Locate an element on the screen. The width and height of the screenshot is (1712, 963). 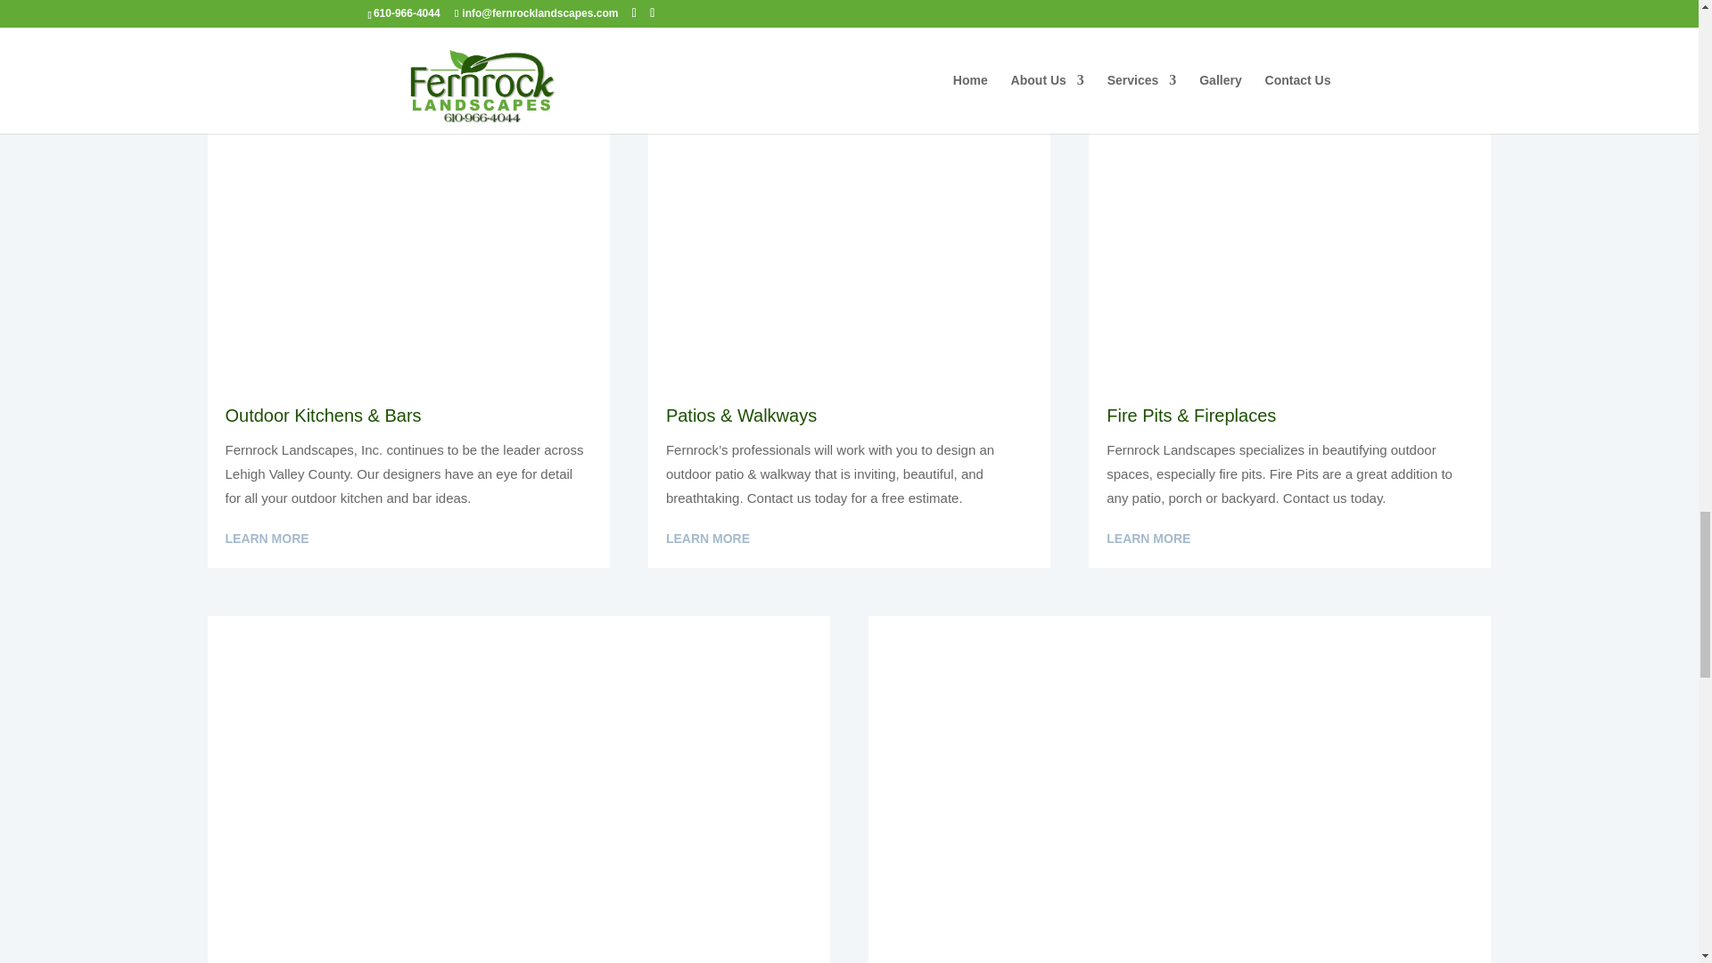
LEARN MORE is located at coordinates (266, 539).